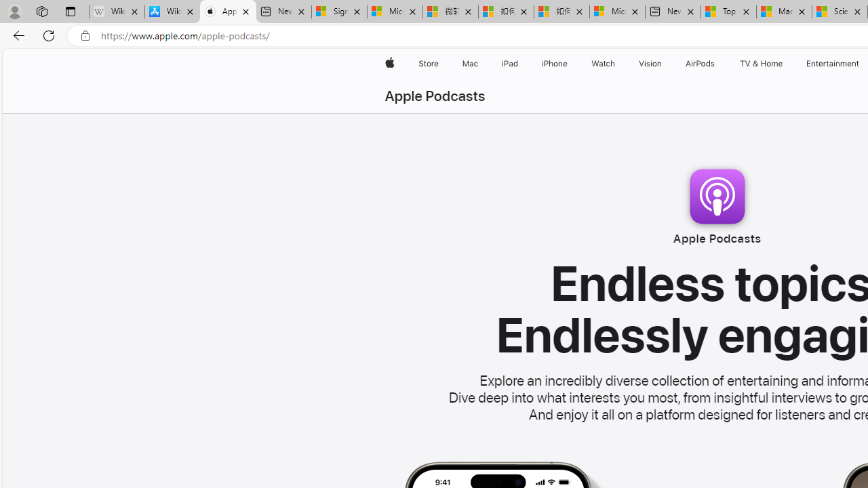  Describe the element at coordinates (435, 96) in the screenshot. I see `Apple Podcasts` at that location.